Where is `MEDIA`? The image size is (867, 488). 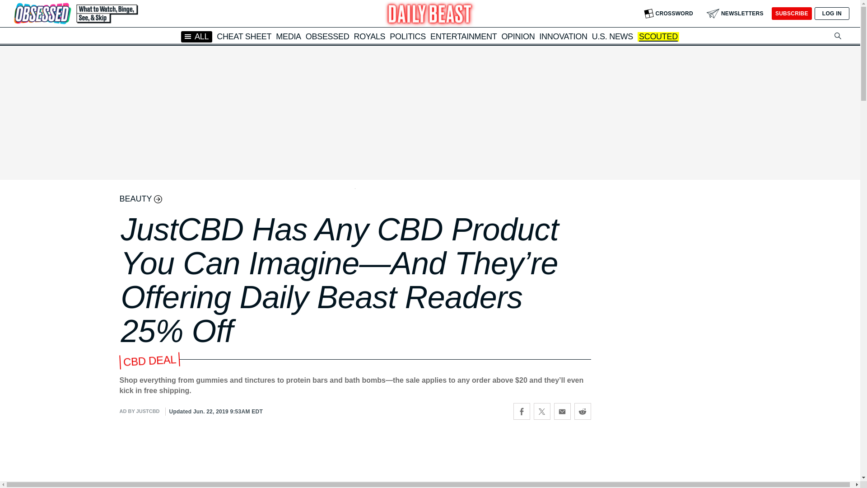
MEDIA is located at coordinates (288, 36).